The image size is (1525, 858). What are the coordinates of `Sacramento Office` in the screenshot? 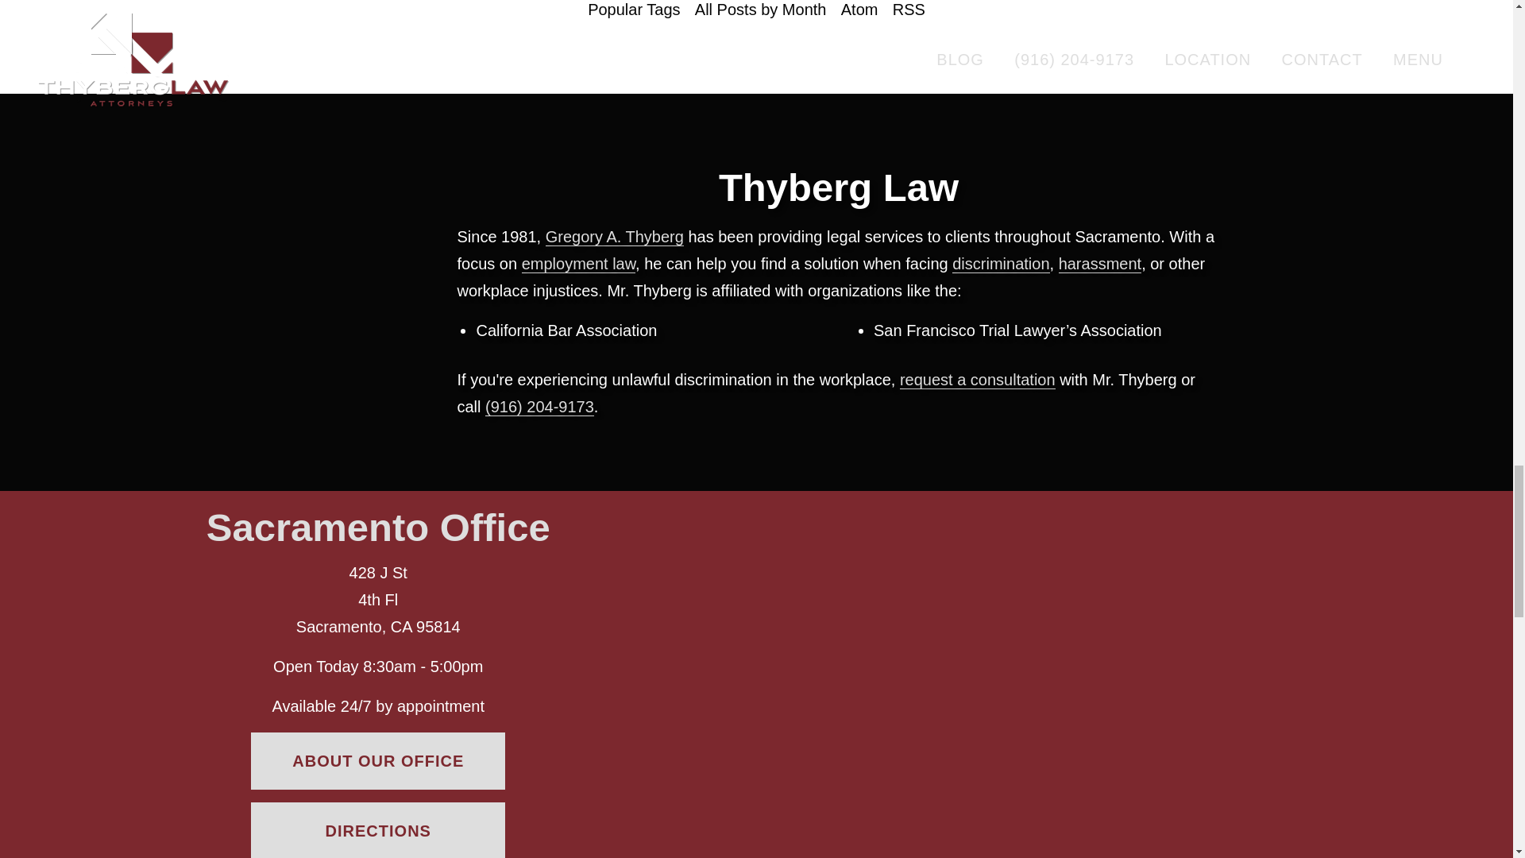 It's located at (378, 528).